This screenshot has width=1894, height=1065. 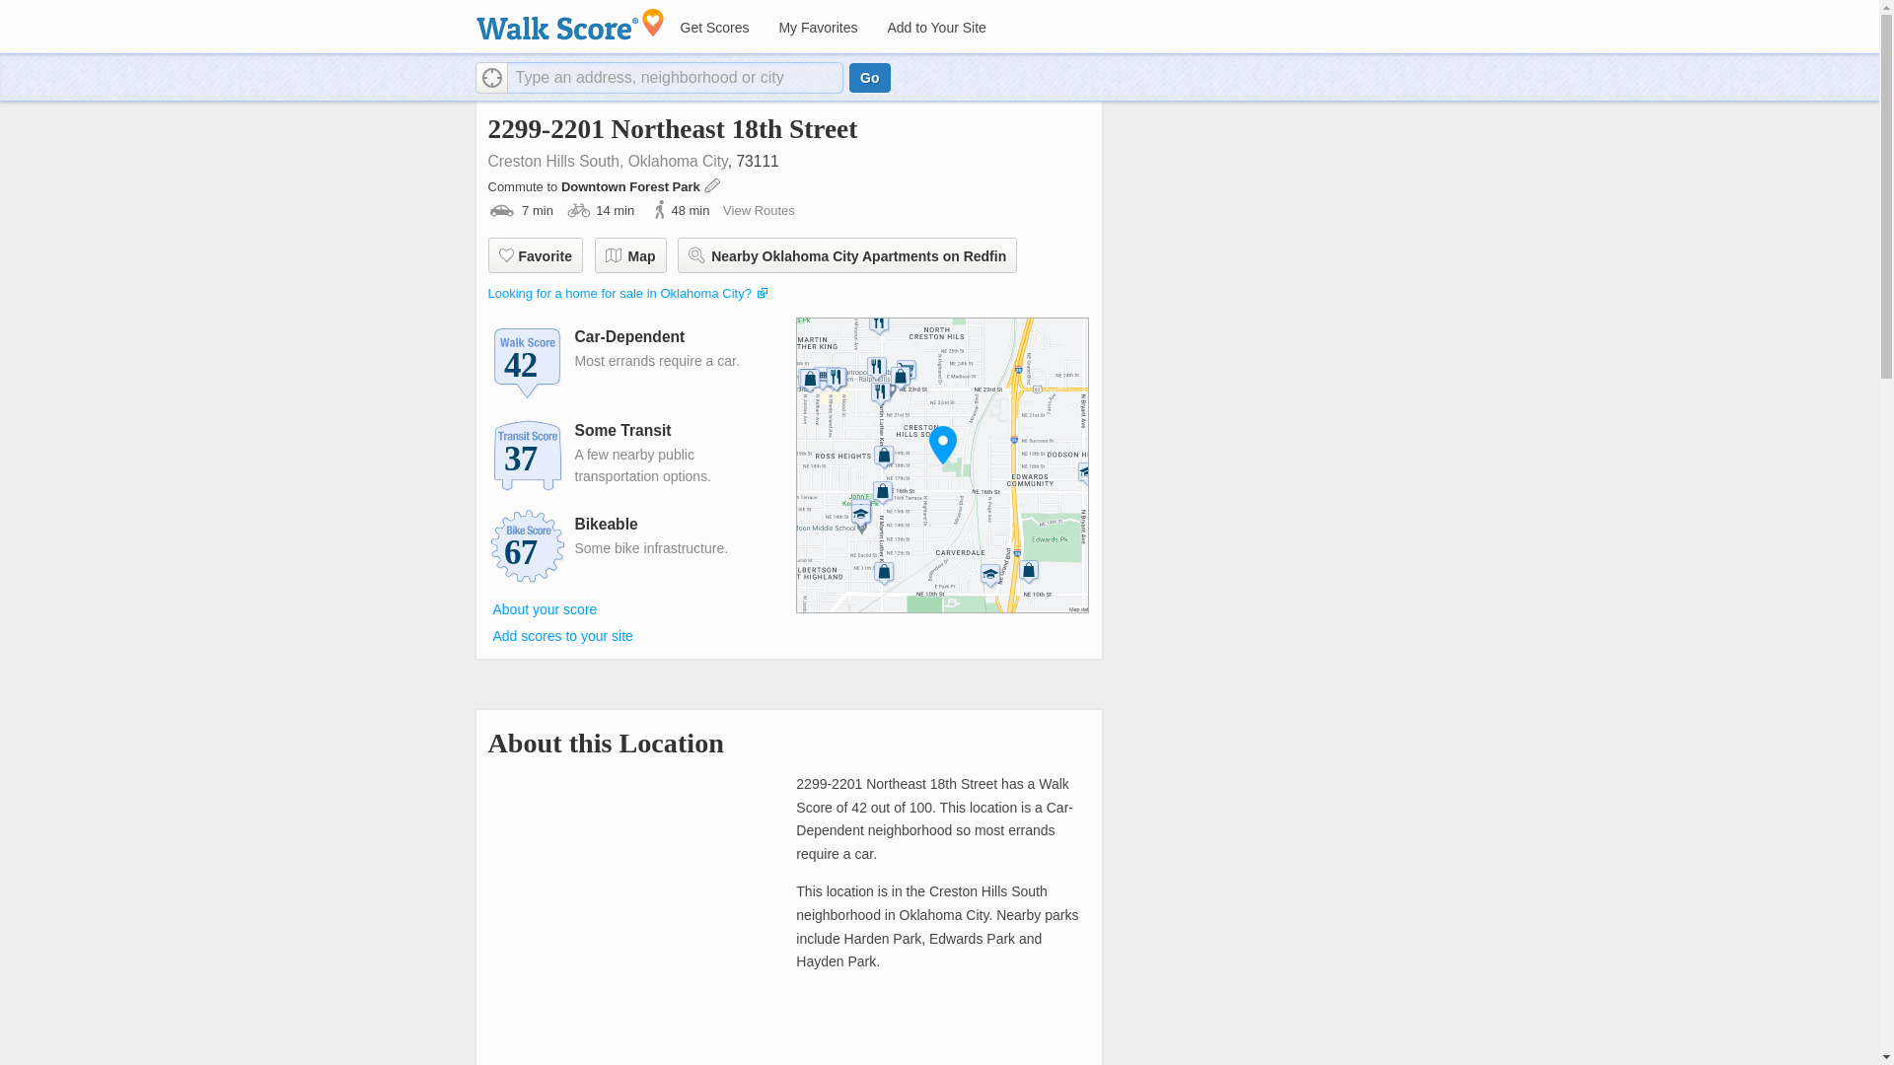 What do you see at coordinates (678, 161) in the screenshot?
I see `Oklahoma City` at bounding box center [678, 161].